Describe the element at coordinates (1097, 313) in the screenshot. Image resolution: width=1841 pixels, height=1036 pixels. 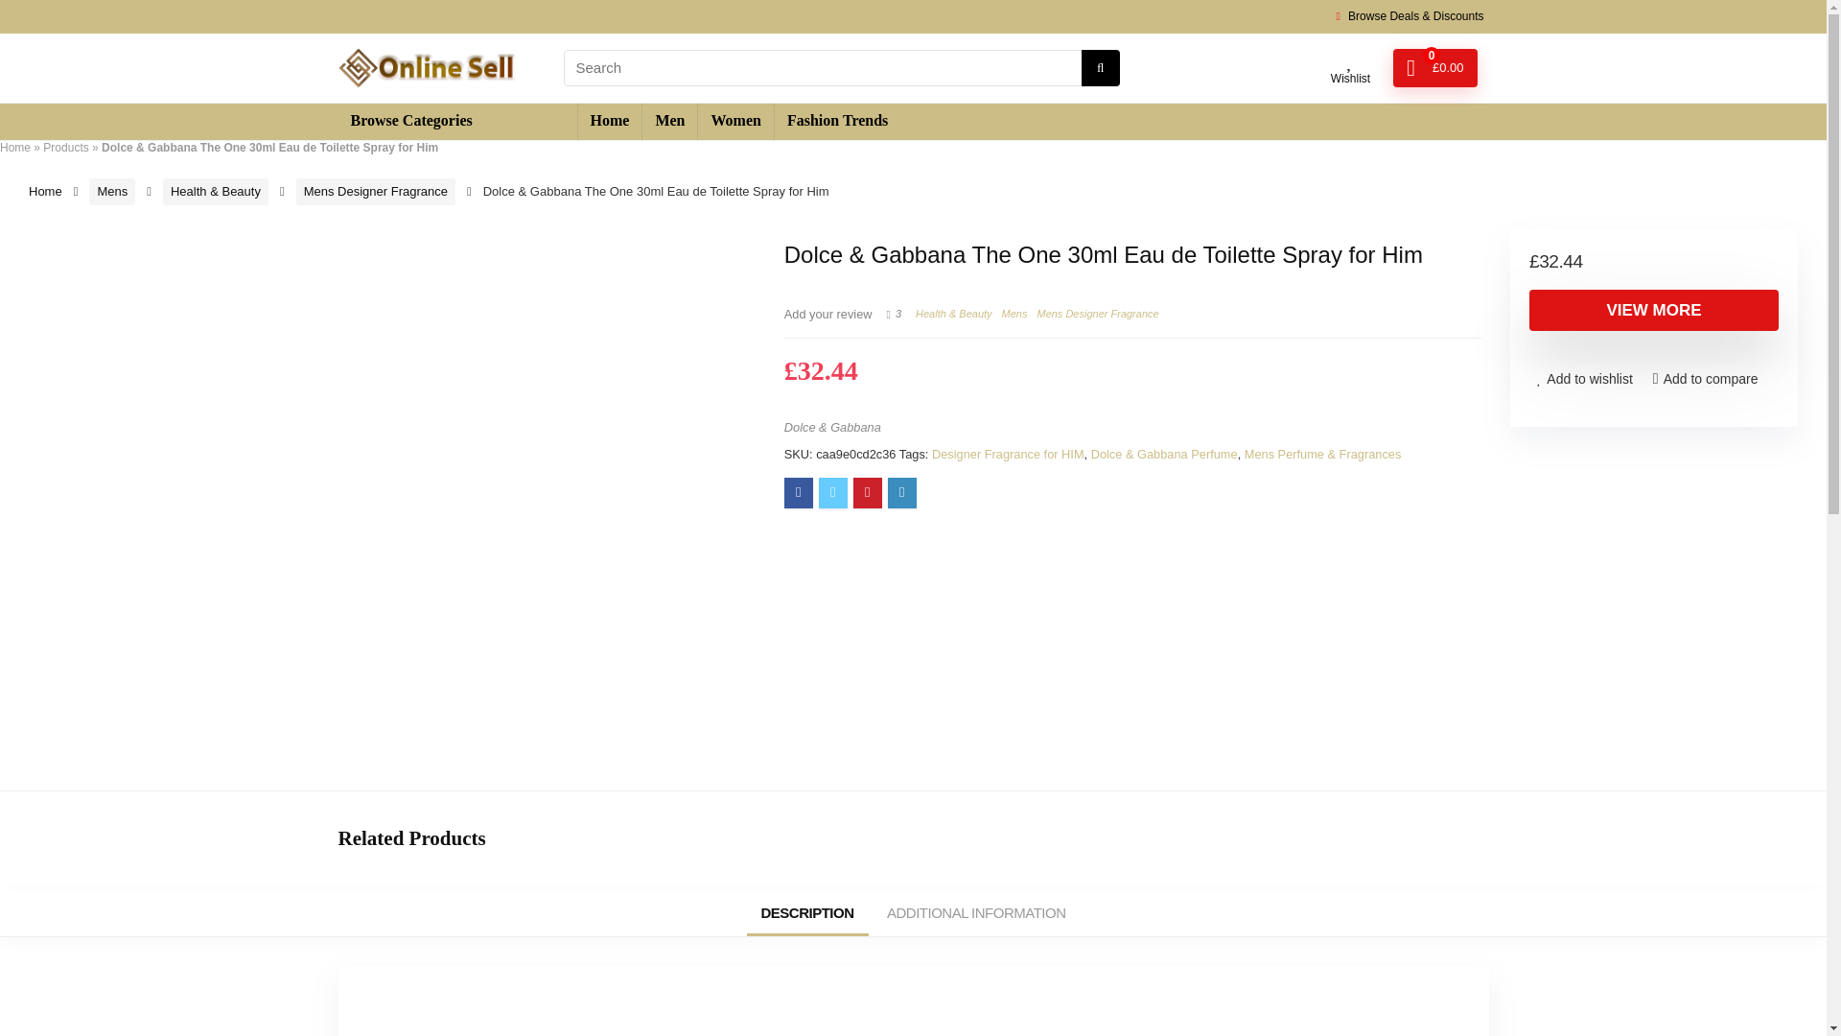
I see `View all posts in Mens Designer Fragrance` at that location.